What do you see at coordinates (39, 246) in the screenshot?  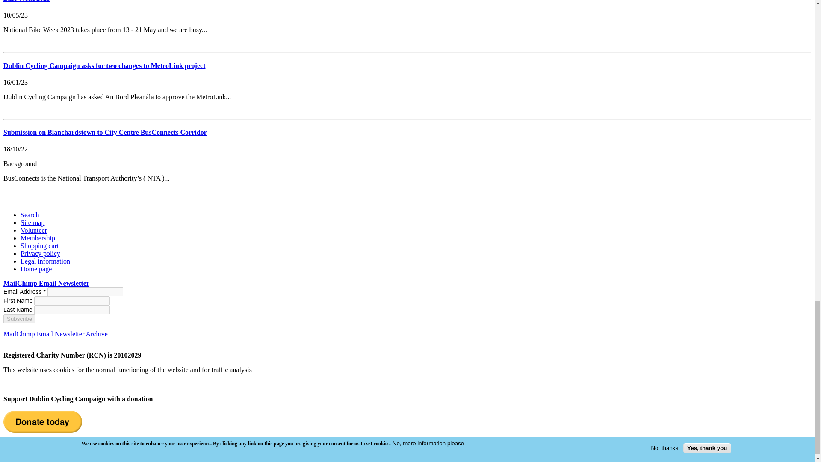 I see `Shopping cart` at bounding box center [39, 246].